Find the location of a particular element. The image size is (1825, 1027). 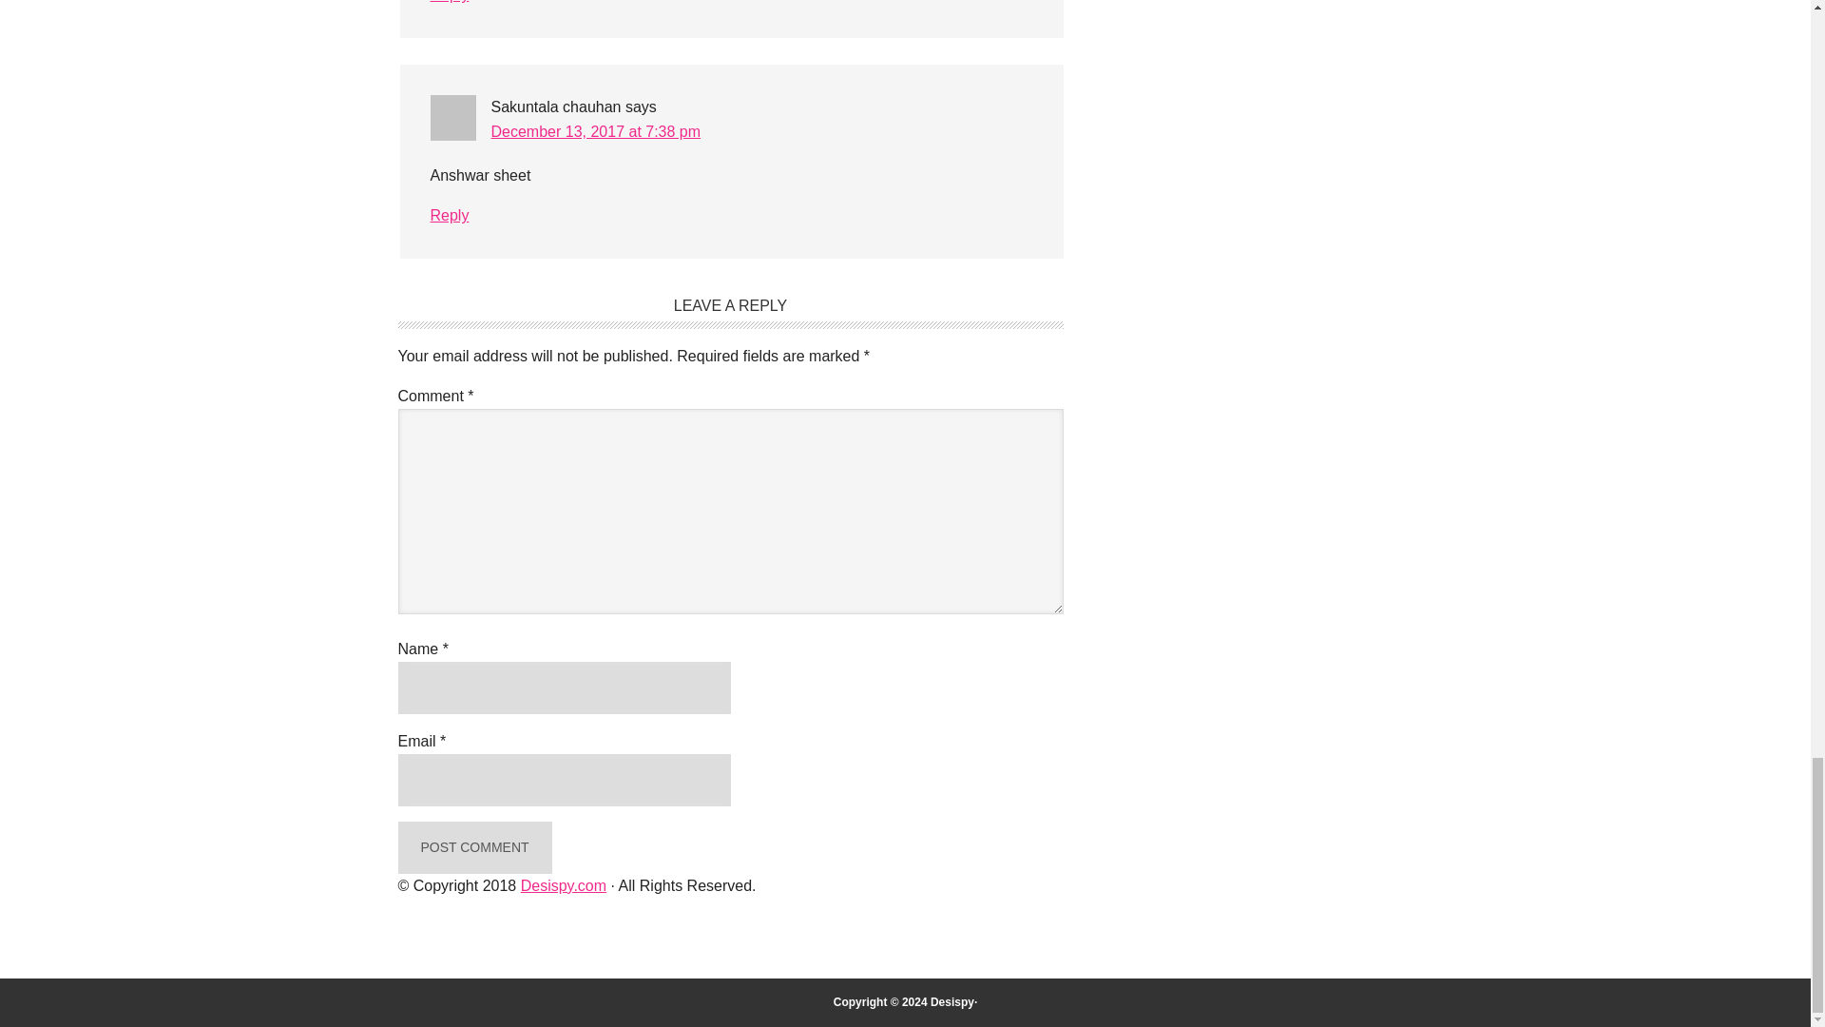

Reply is located at coordinates (449, 2).